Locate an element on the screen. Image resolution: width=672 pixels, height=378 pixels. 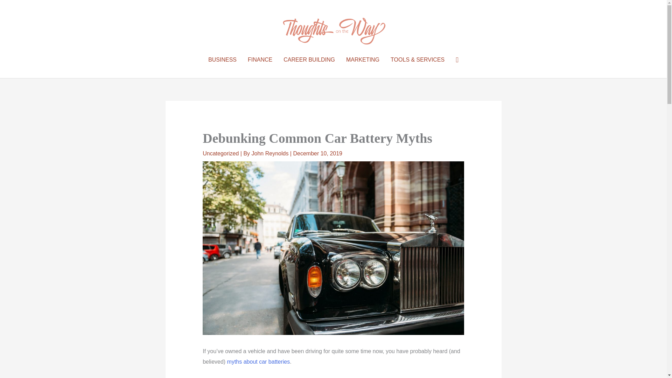
myths about car batteries is located at coordinates (258, 362).